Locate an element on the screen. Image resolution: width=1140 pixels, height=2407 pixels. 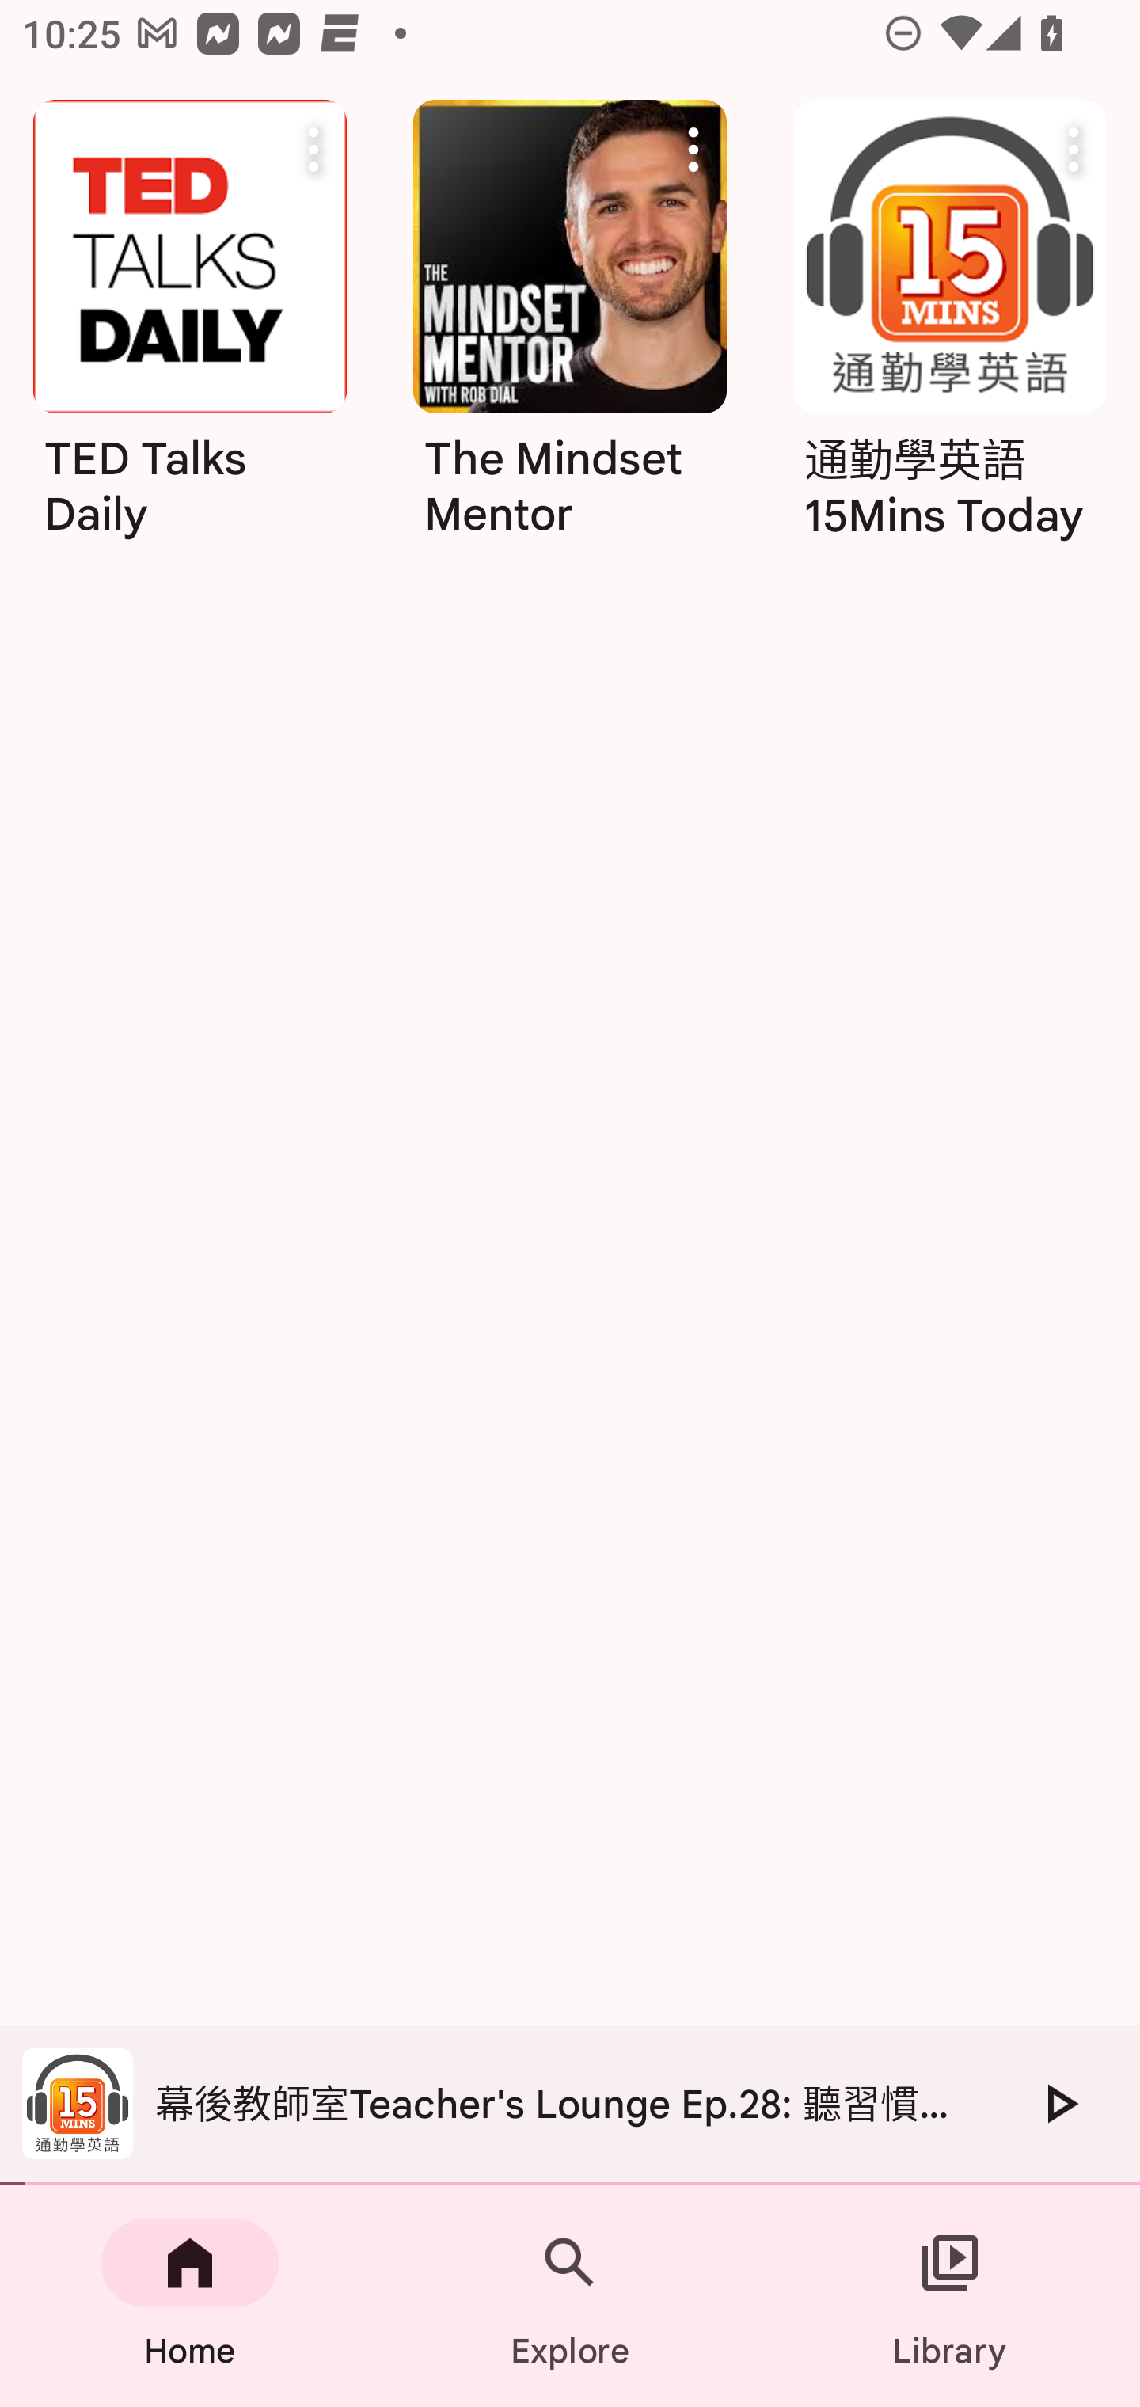
More actions is located at coordinates (313, 149).